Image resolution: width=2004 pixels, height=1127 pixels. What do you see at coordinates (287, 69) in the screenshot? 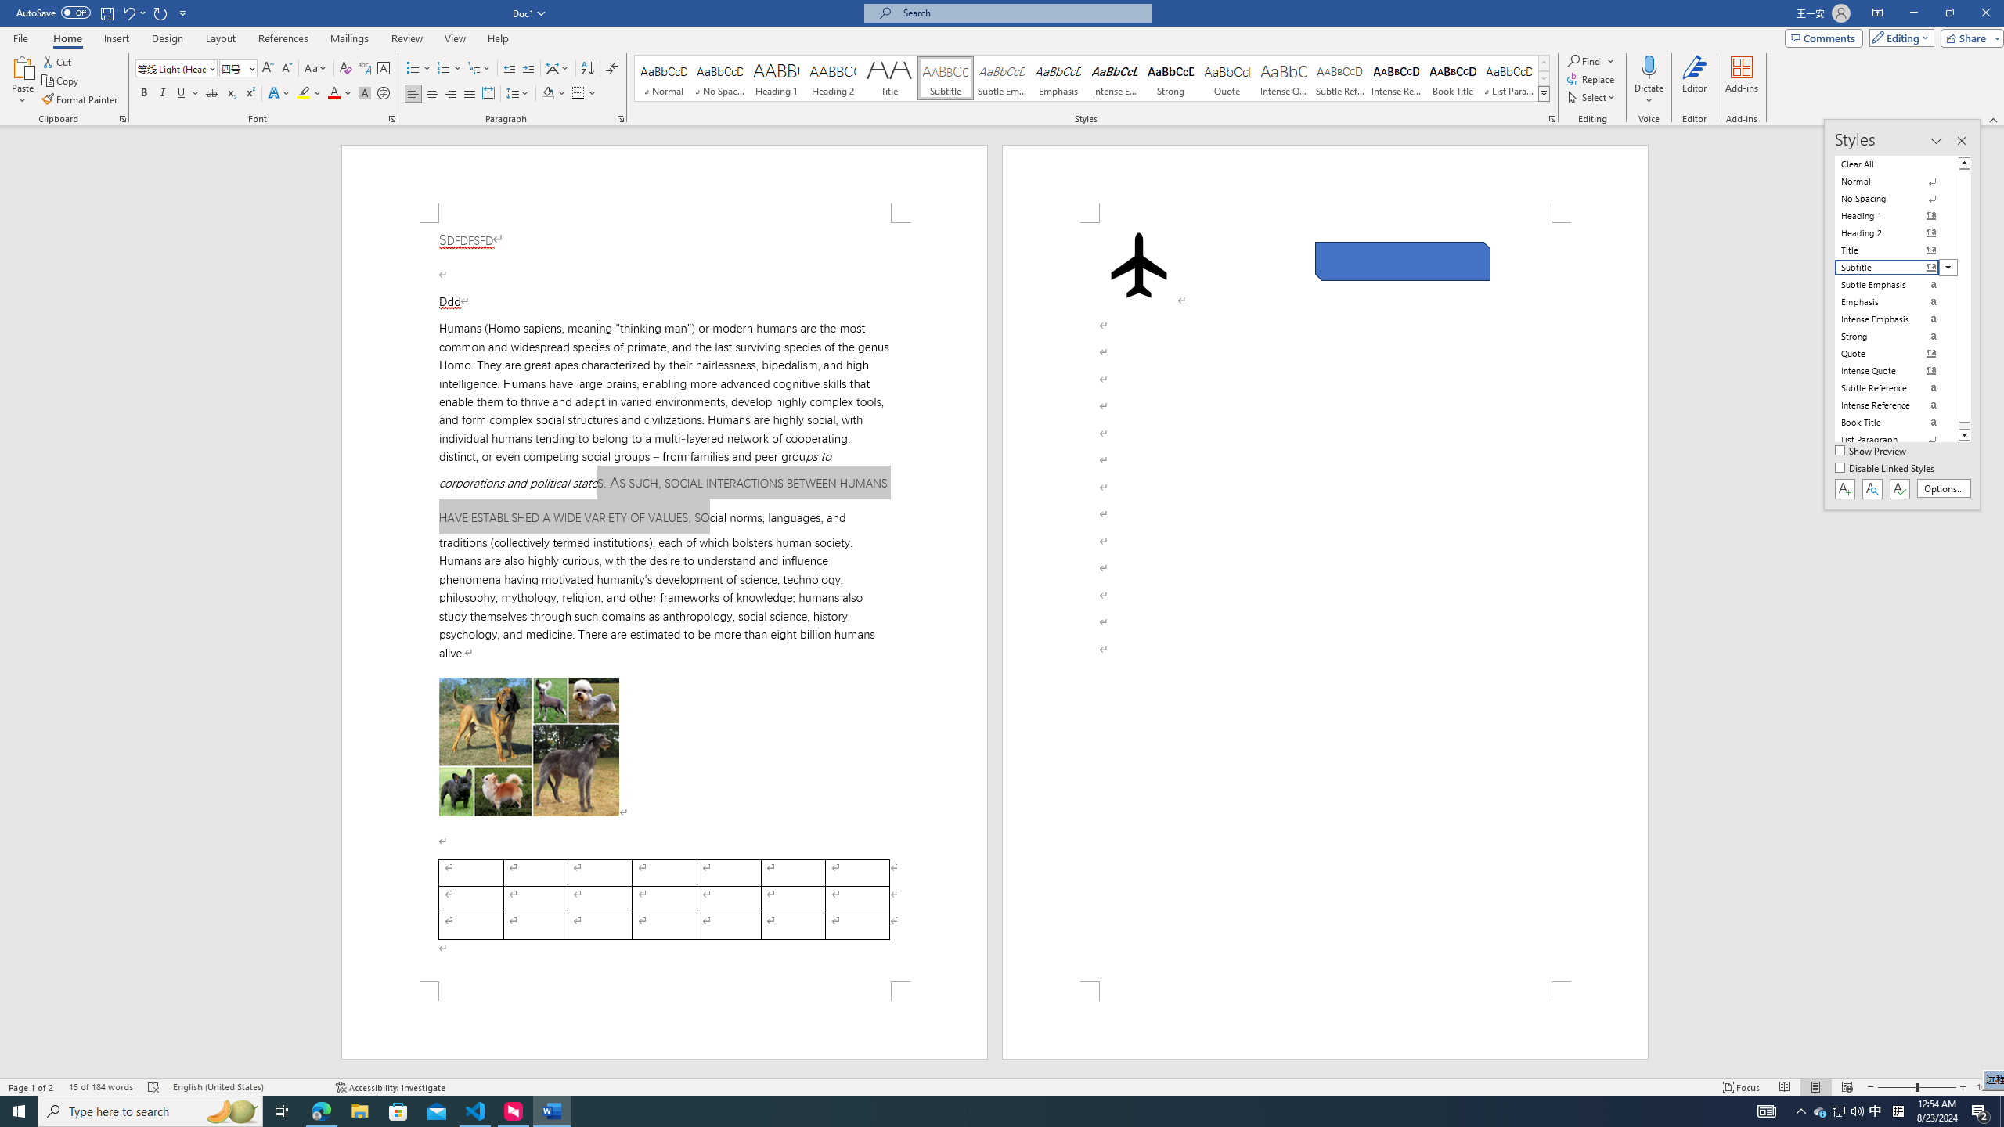
I see `Shrink Font` at bounding box center [287, 69].